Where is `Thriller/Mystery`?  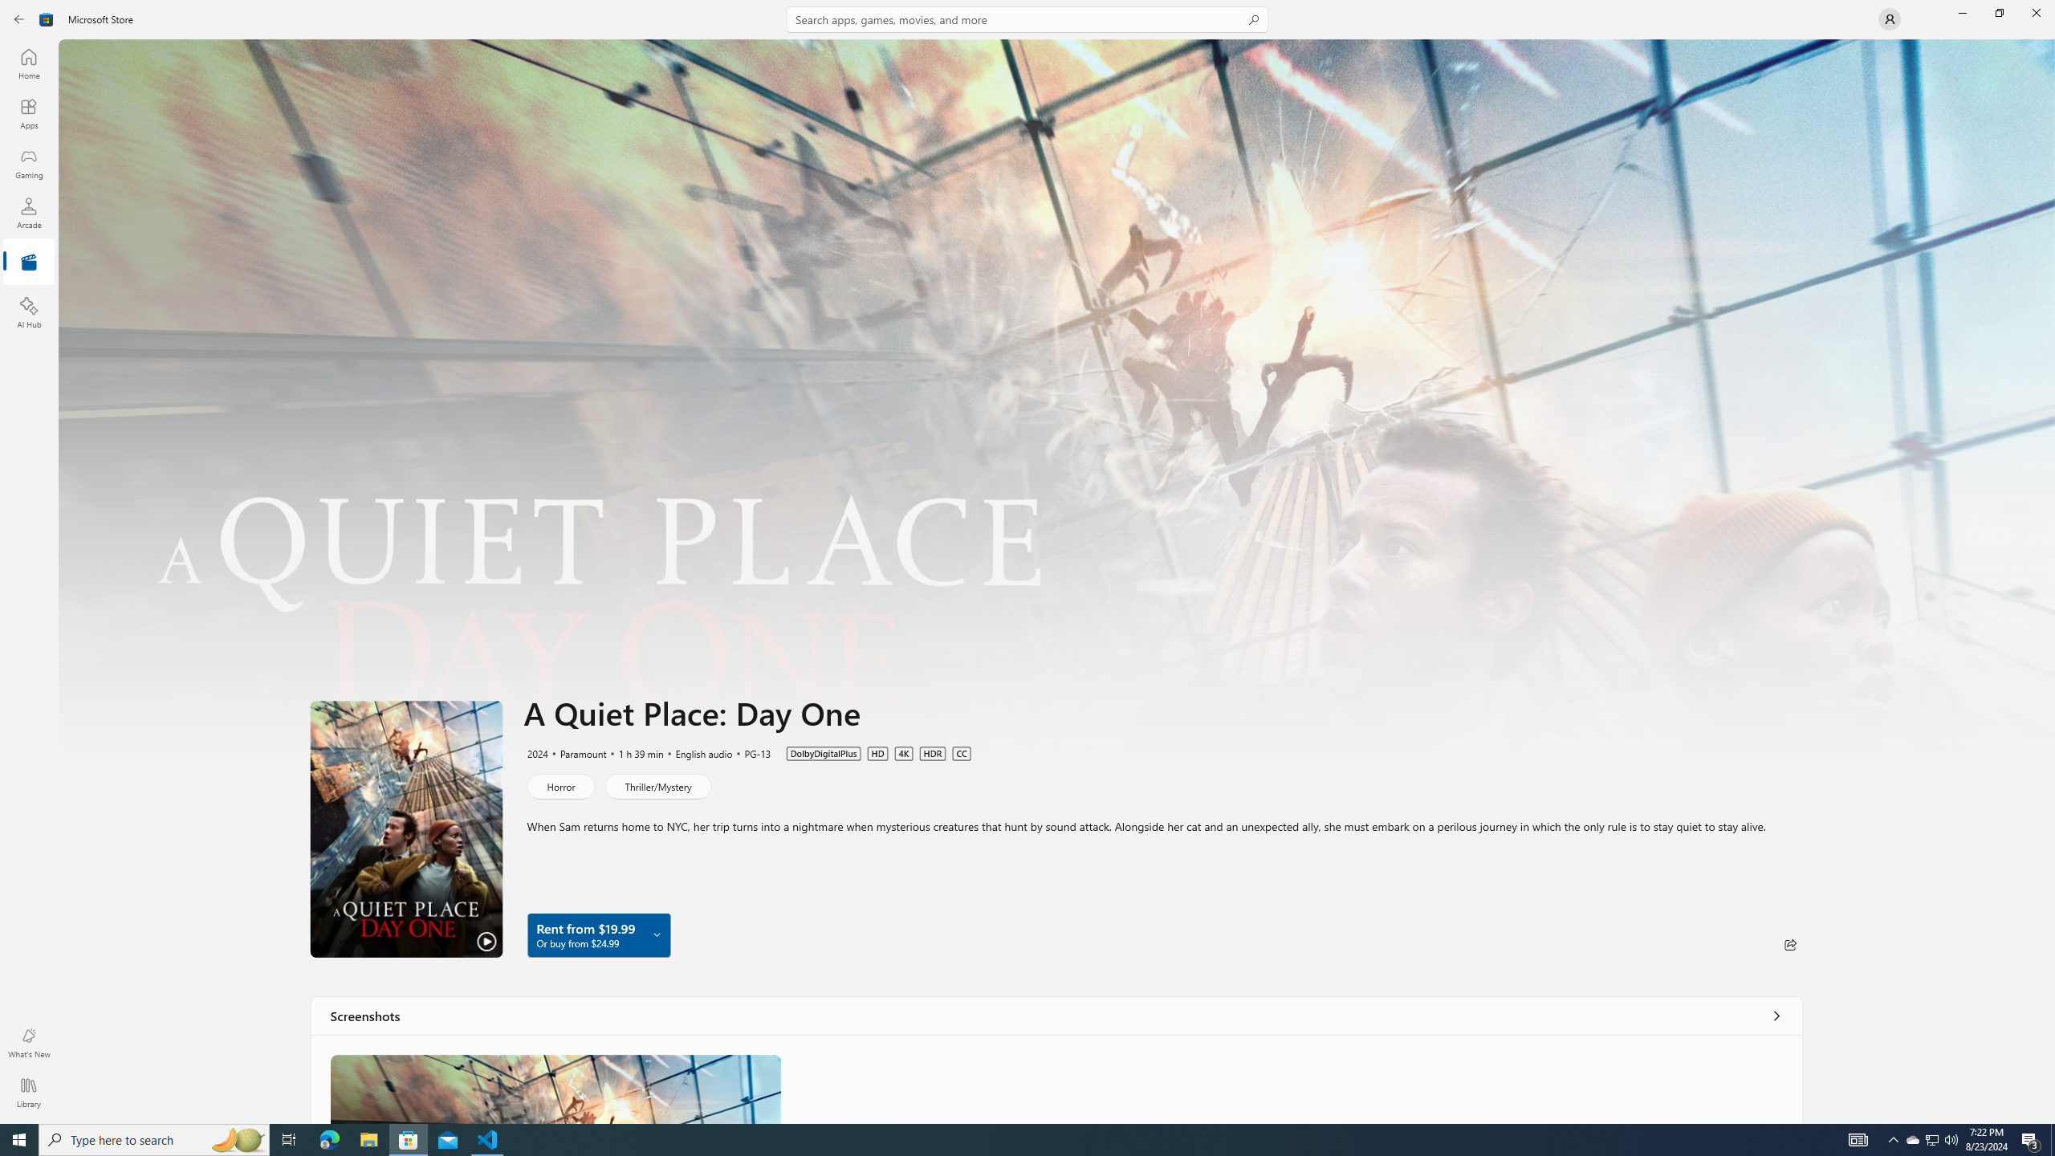 Thriller/Mystery is located at coordinates (657, 786).